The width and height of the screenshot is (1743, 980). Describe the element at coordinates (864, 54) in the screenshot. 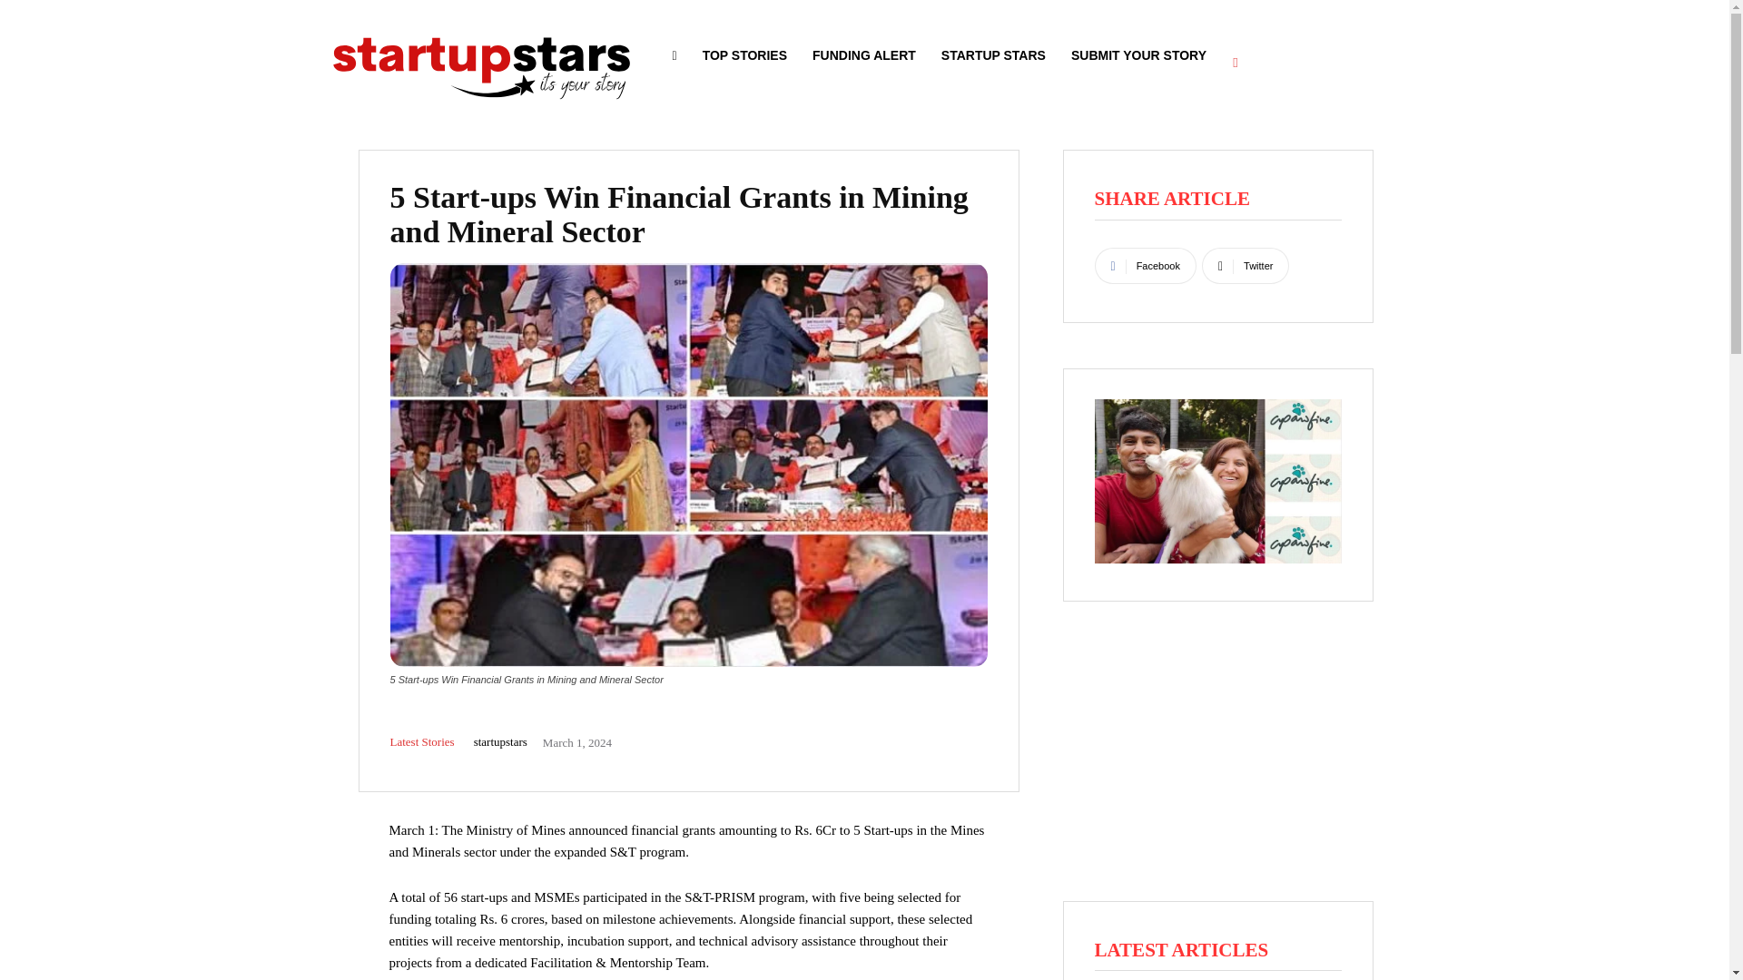

I see `FUNDING ALERT` at that location.